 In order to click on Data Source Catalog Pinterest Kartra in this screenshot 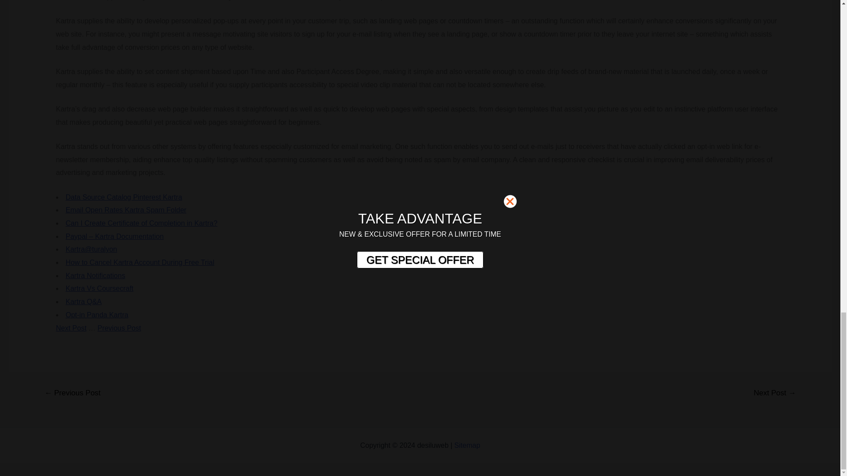, I will do `click(124, 197)`.